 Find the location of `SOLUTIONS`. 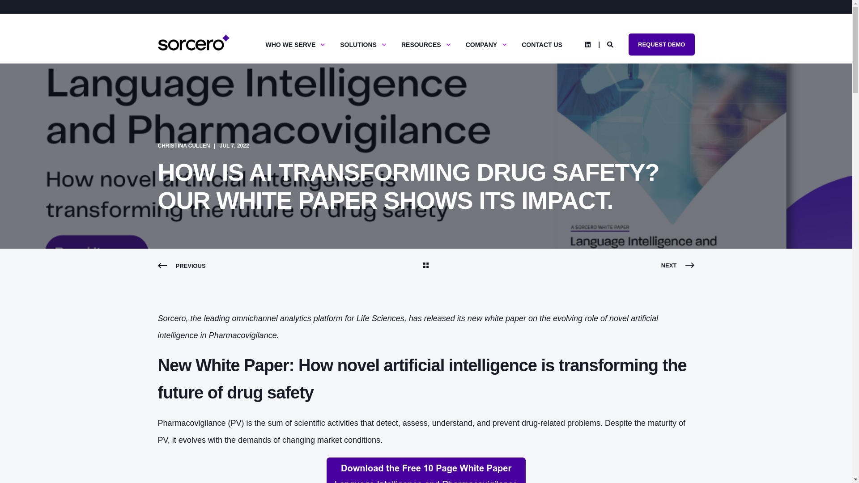

SOLUTIONS is located at coordinates (359, 44).